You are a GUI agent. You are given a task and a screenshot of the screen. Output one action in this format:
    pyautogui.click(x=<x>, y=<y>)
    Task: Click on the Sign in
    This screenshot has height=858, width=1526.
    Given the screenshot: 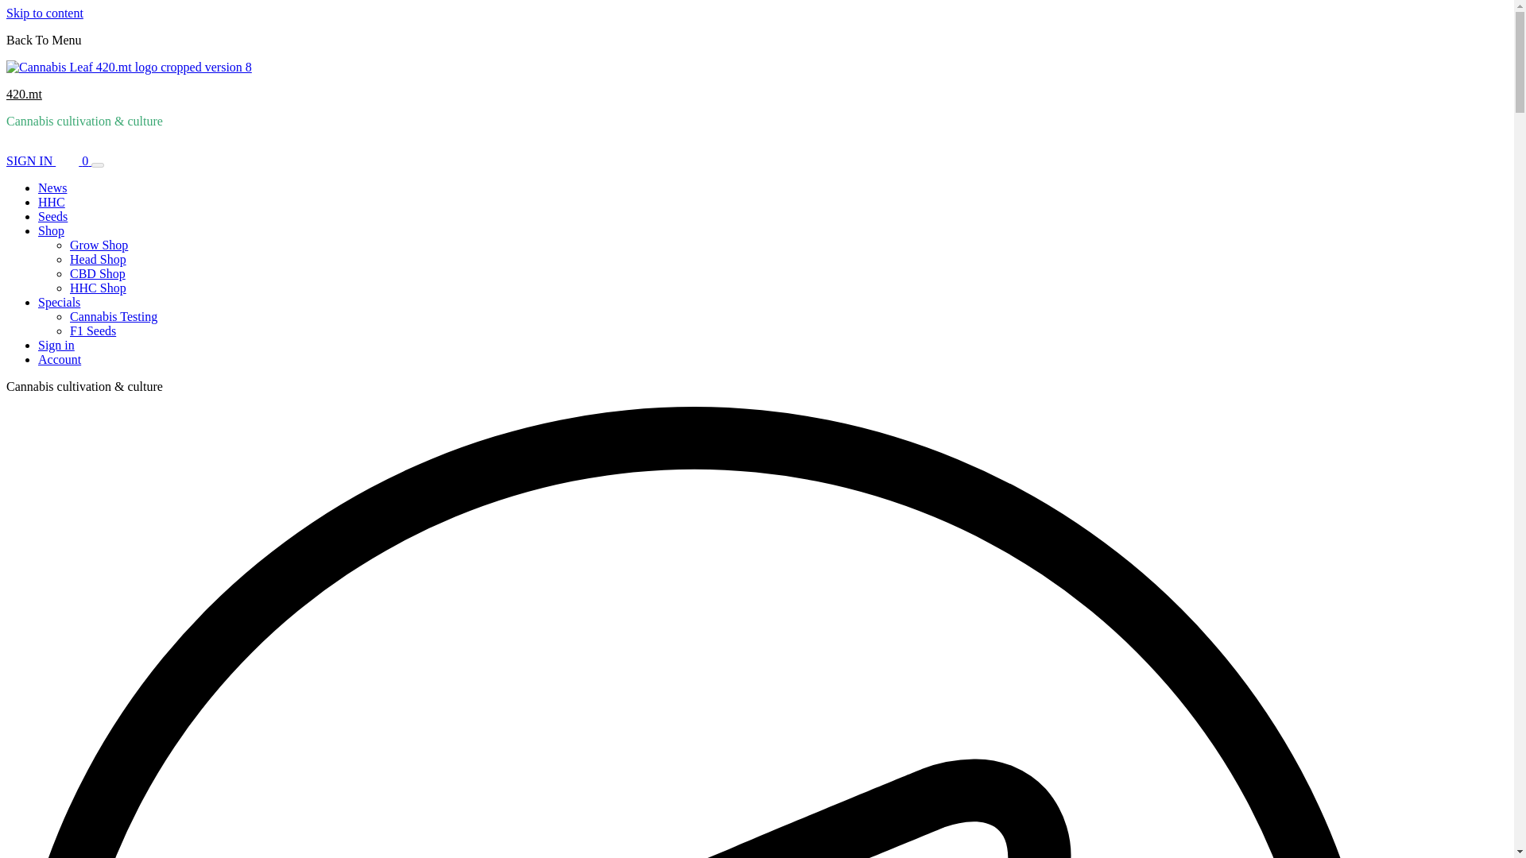 What is the action you would take?
    pyautogui.click(x=56, y=345)
    